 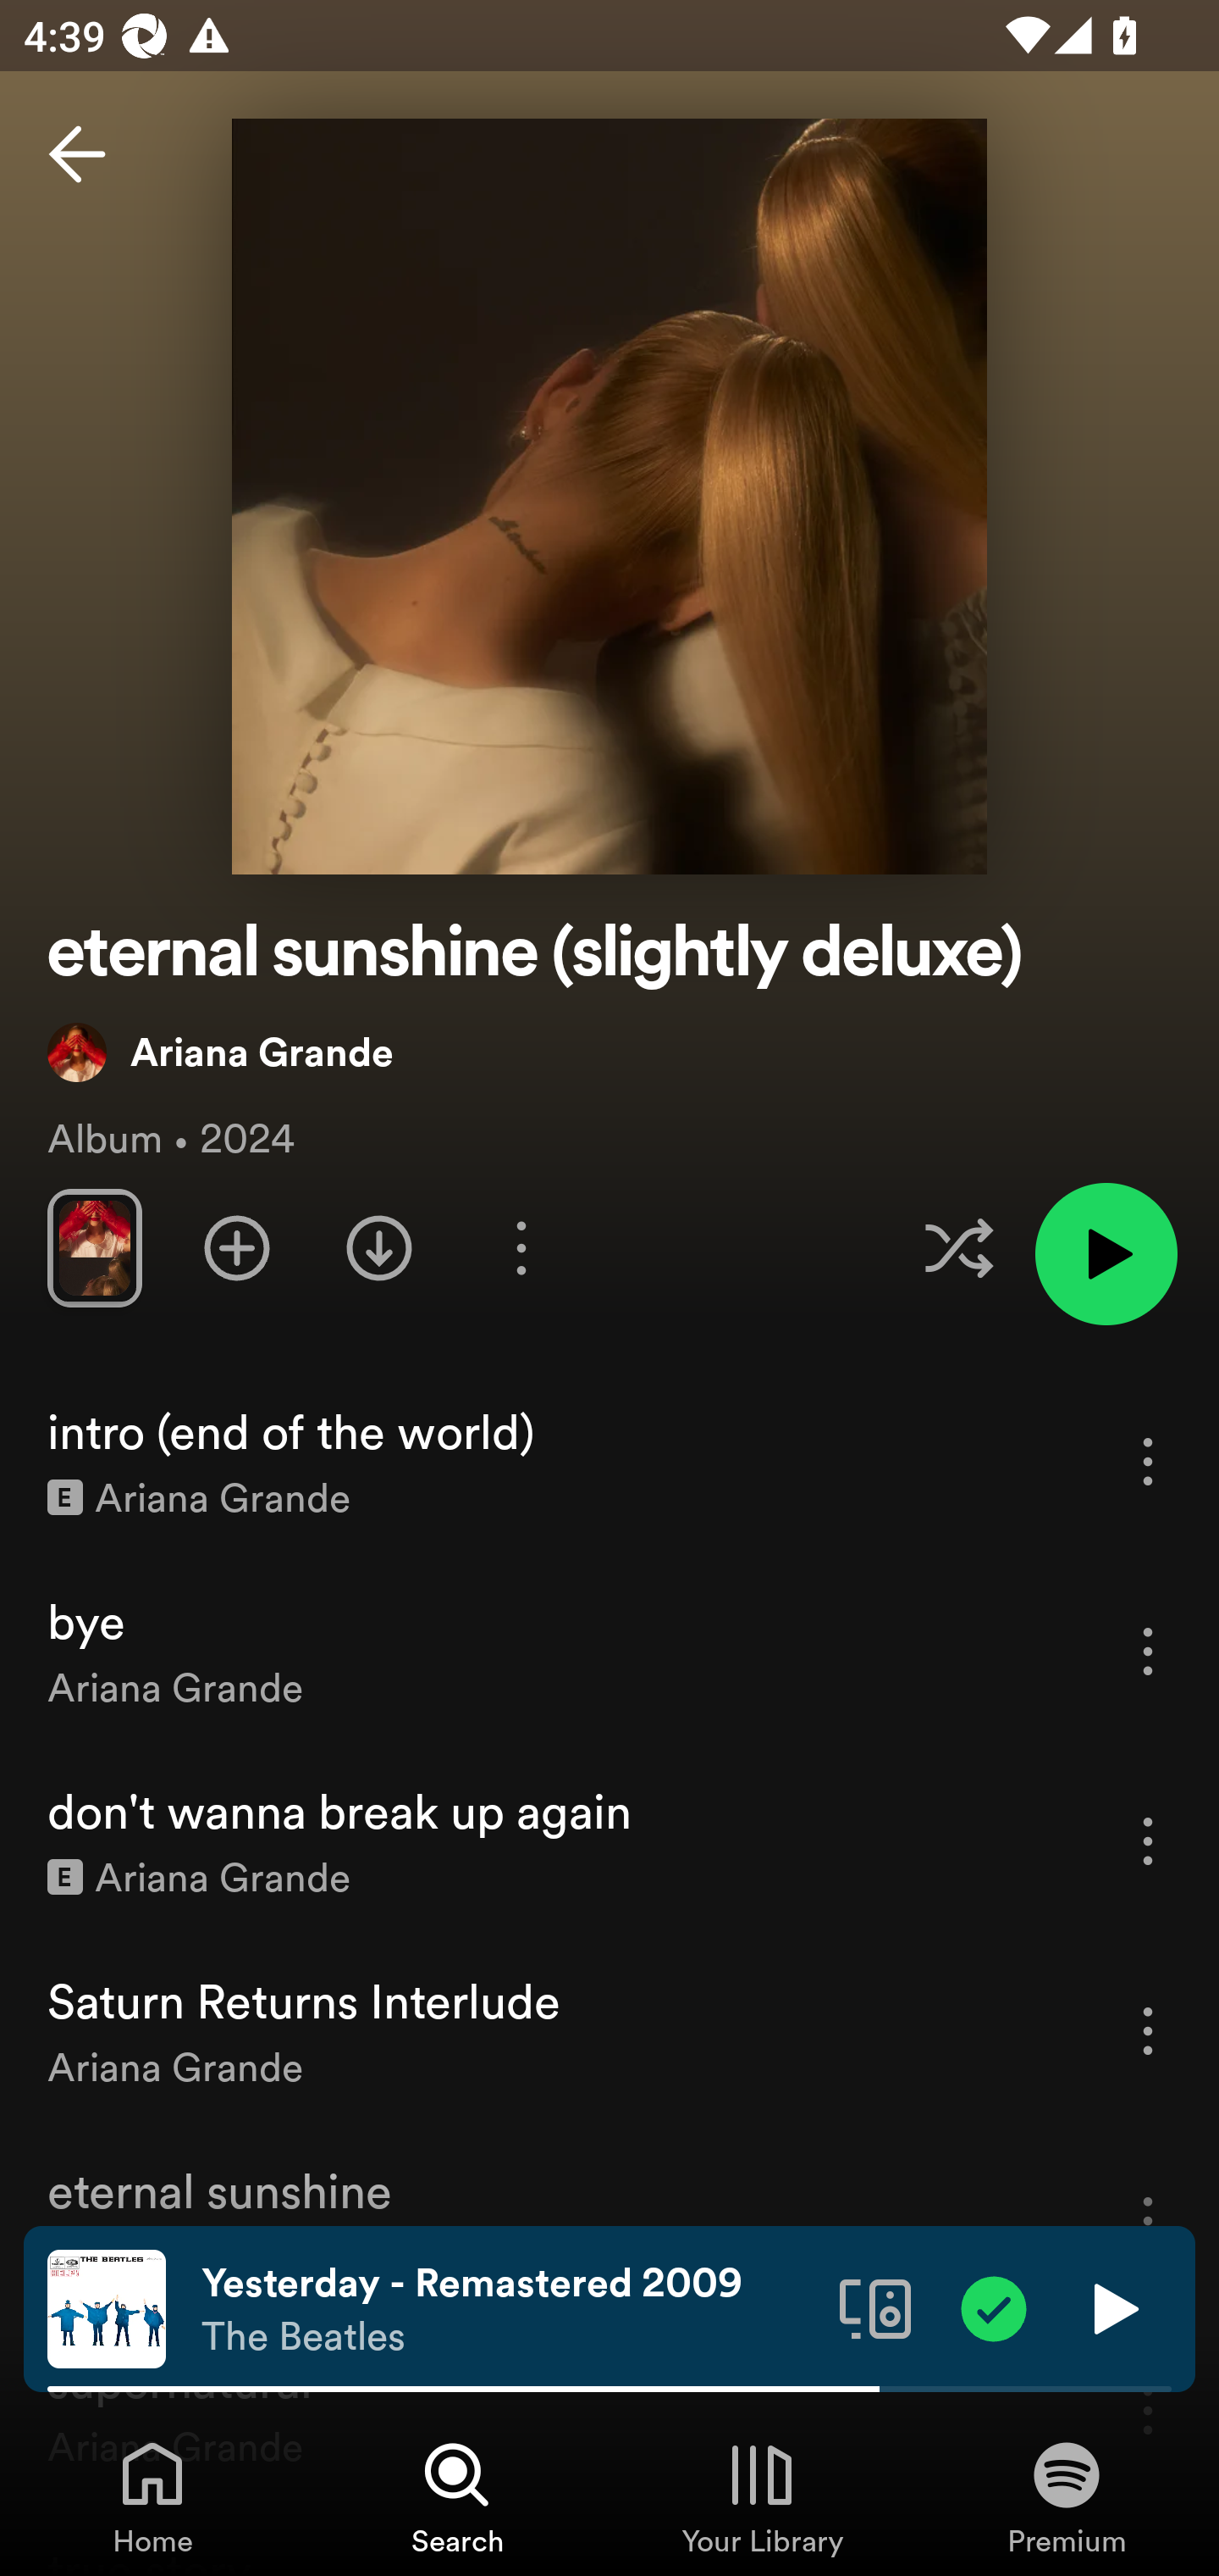 What do you see at coordinates (1148, 1651) in the screenshot?
I see `More options for song bye` at bounding box center [1148, 1651].